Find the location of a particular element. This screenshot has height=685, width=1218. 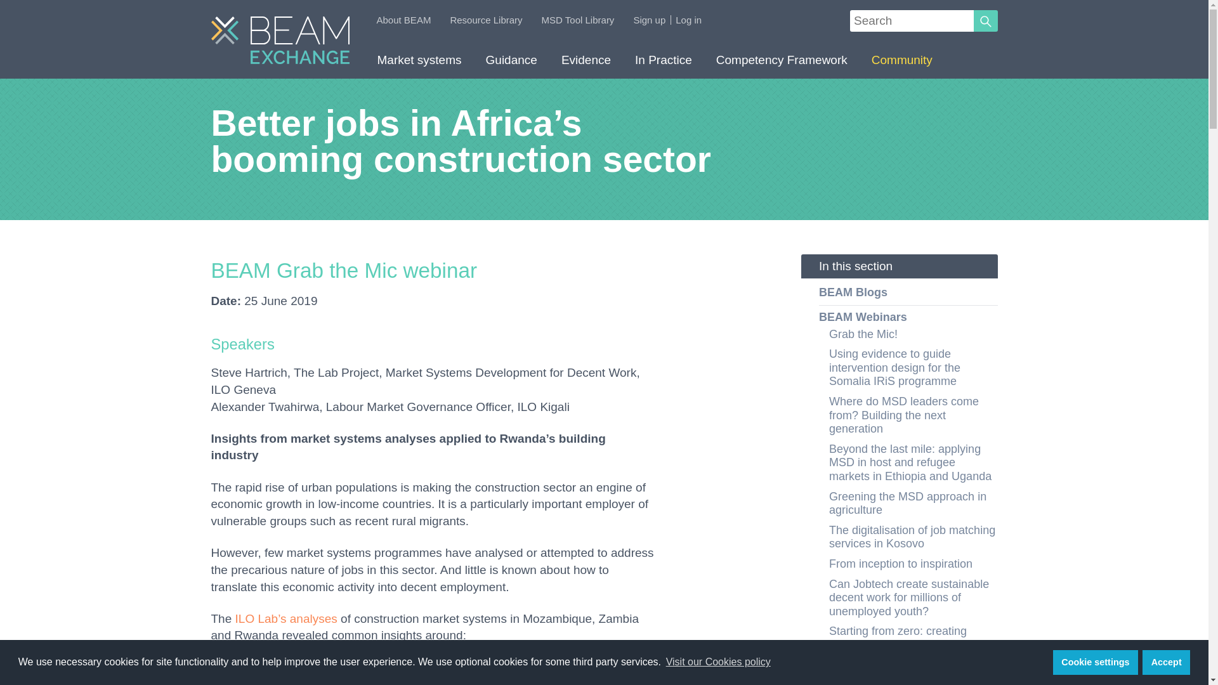

About BEAM is located at coordinates (403, 19).